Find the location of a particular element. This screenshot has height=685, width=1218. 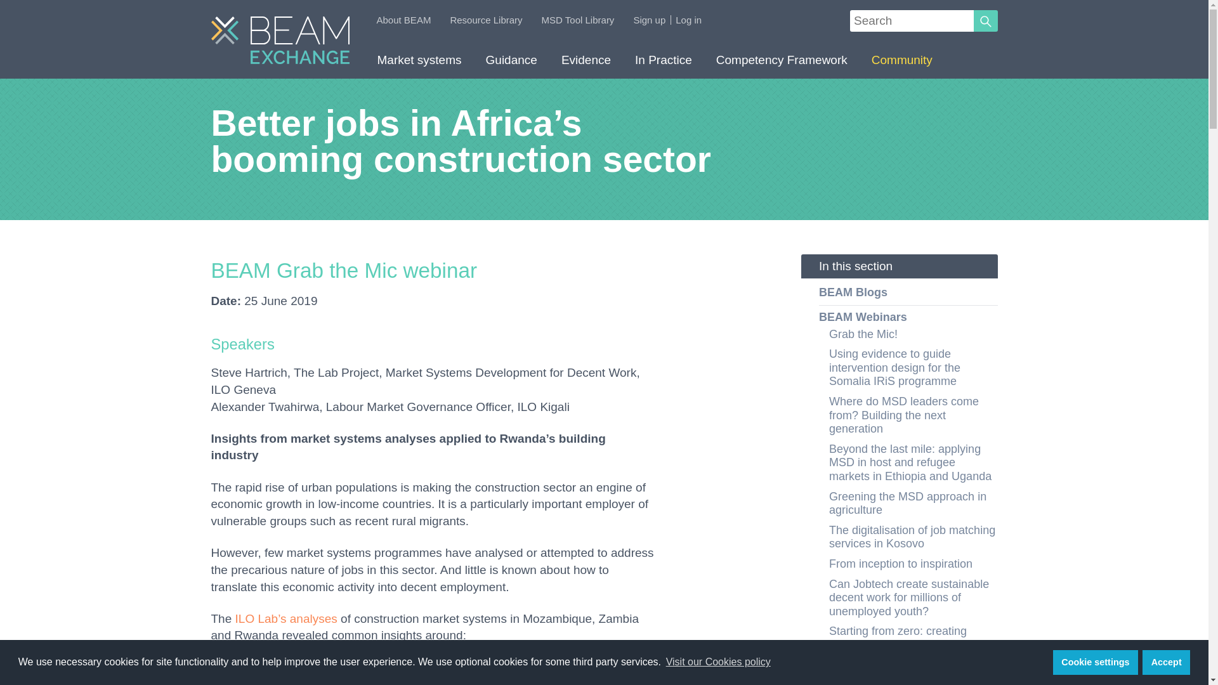

About BEAM is located at coordinates (403, 19).